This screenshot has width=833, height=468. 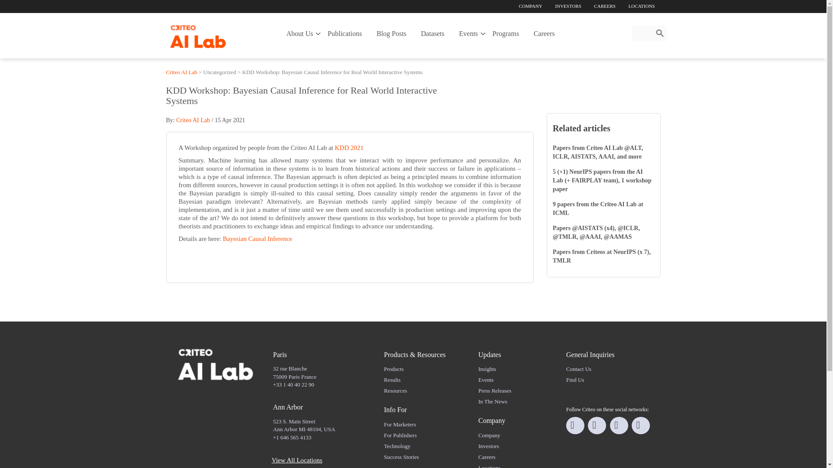 What do you see at coordinates (605, 6) in the screenshot?
I see `CAREERS` at bounding box center [605, 6].